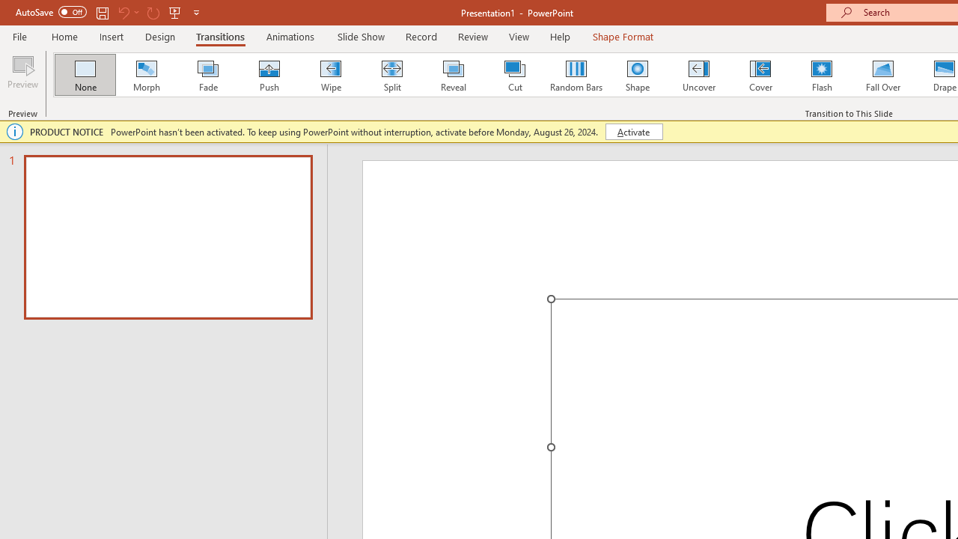 This screenshot has height=539, width=958. I want to click on Split, so click(391, 75).